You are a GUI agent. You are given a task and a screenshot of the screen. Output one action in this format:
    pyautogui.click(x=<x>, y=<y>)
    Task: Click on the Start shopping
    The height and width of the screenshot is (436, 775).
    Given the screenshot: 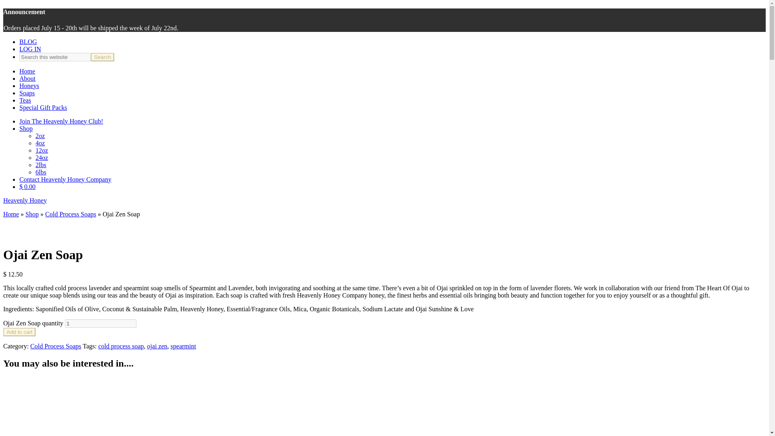 What is the action you would take?
    pyautogui.click(x=27, y=187)
    